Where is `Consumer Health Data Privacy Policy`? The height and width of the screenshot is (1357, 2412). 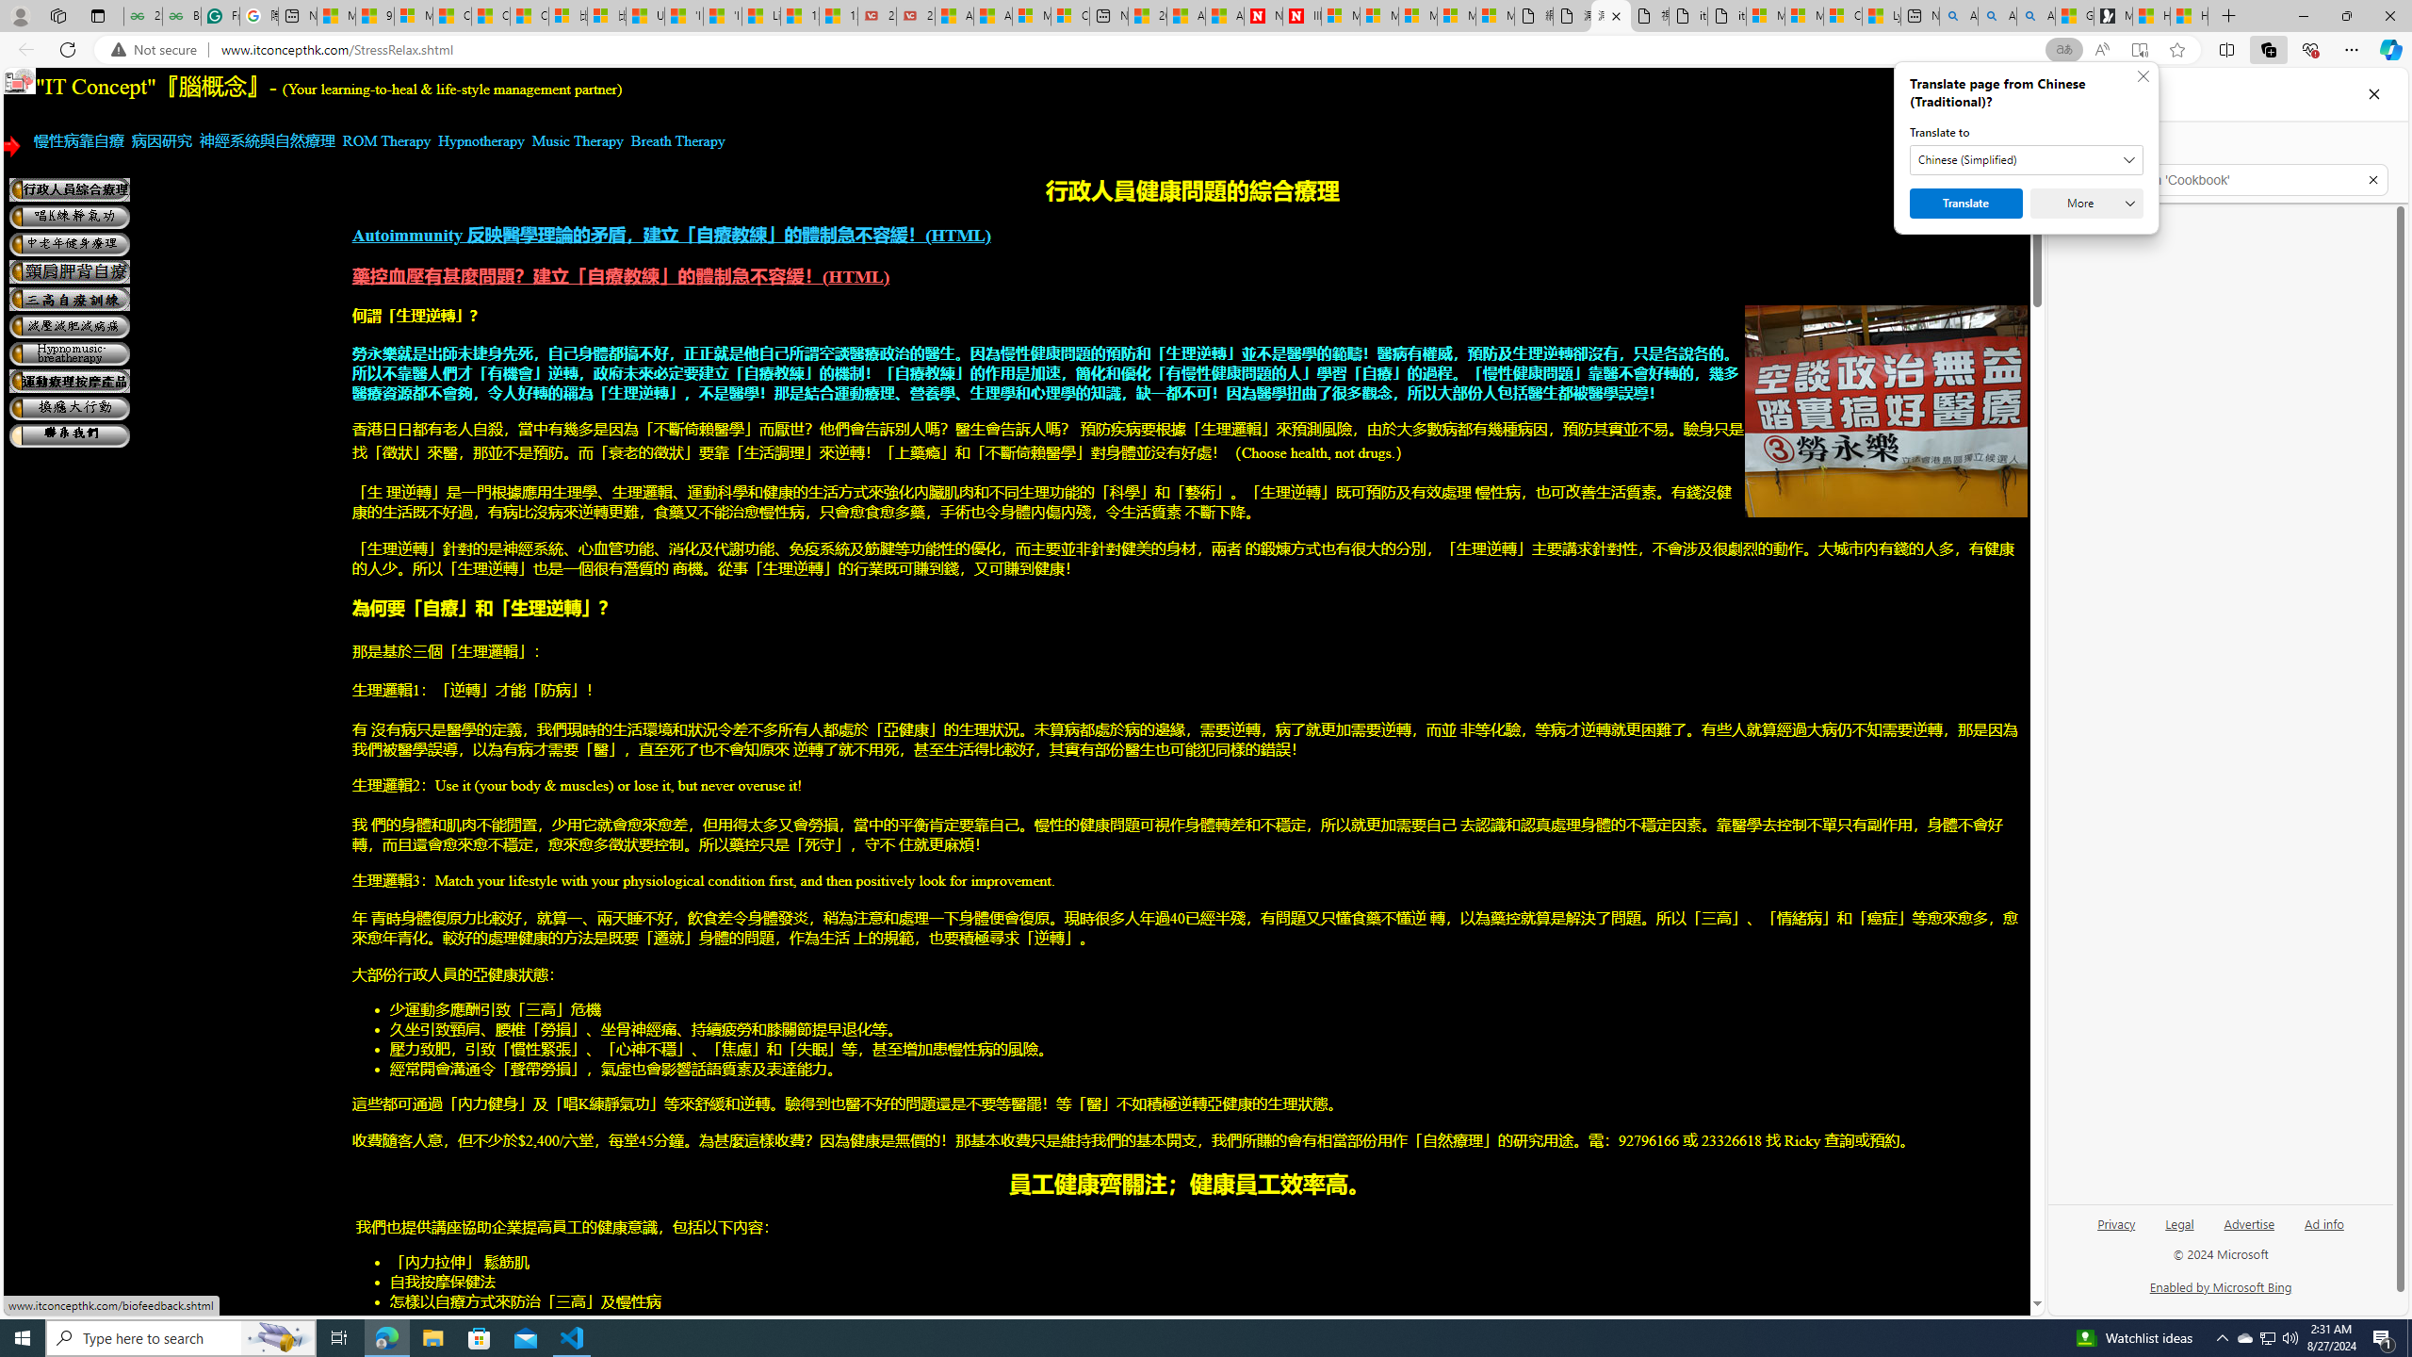
Consumer Health Data Privacy Policy is located at coordinates (1843, 16).